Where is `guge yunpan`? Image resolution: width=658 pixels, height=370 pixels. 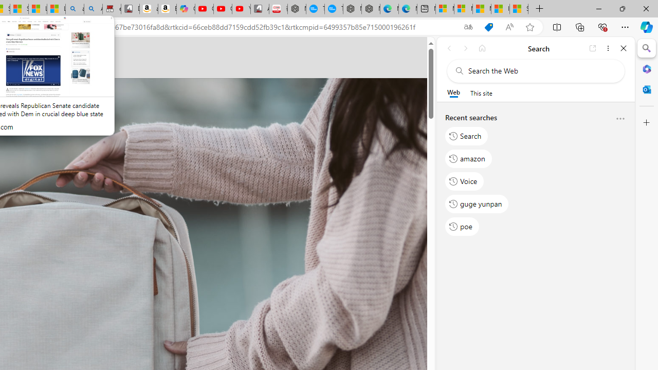
guge yunpan is located at coordinates (477, 203).